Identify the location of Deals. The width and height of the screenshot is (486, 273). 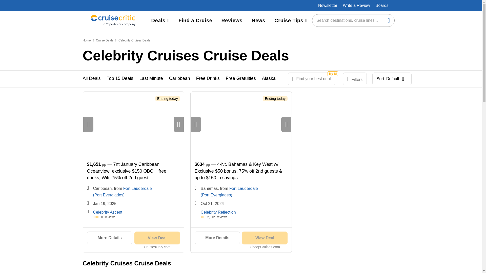
(160, 20).